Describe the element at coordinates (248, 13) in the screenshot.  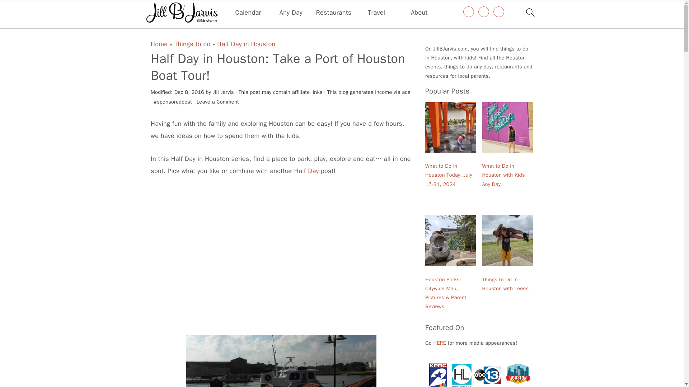
I see `Calendar` at that location.